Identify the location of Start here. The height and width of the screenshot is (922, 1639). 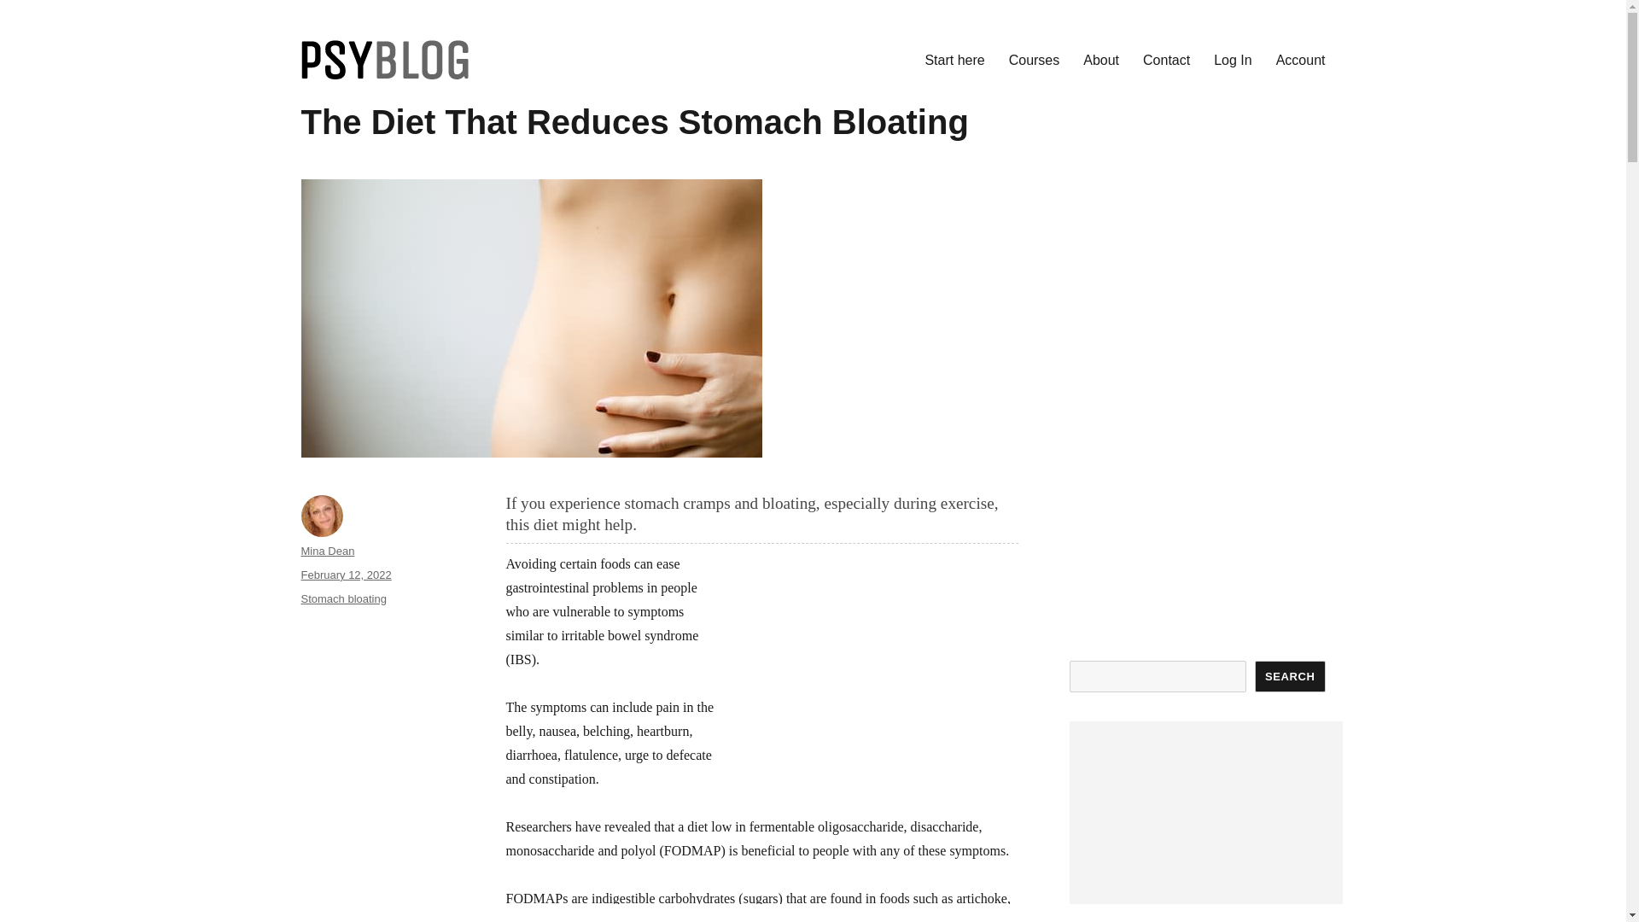
(954, 59).